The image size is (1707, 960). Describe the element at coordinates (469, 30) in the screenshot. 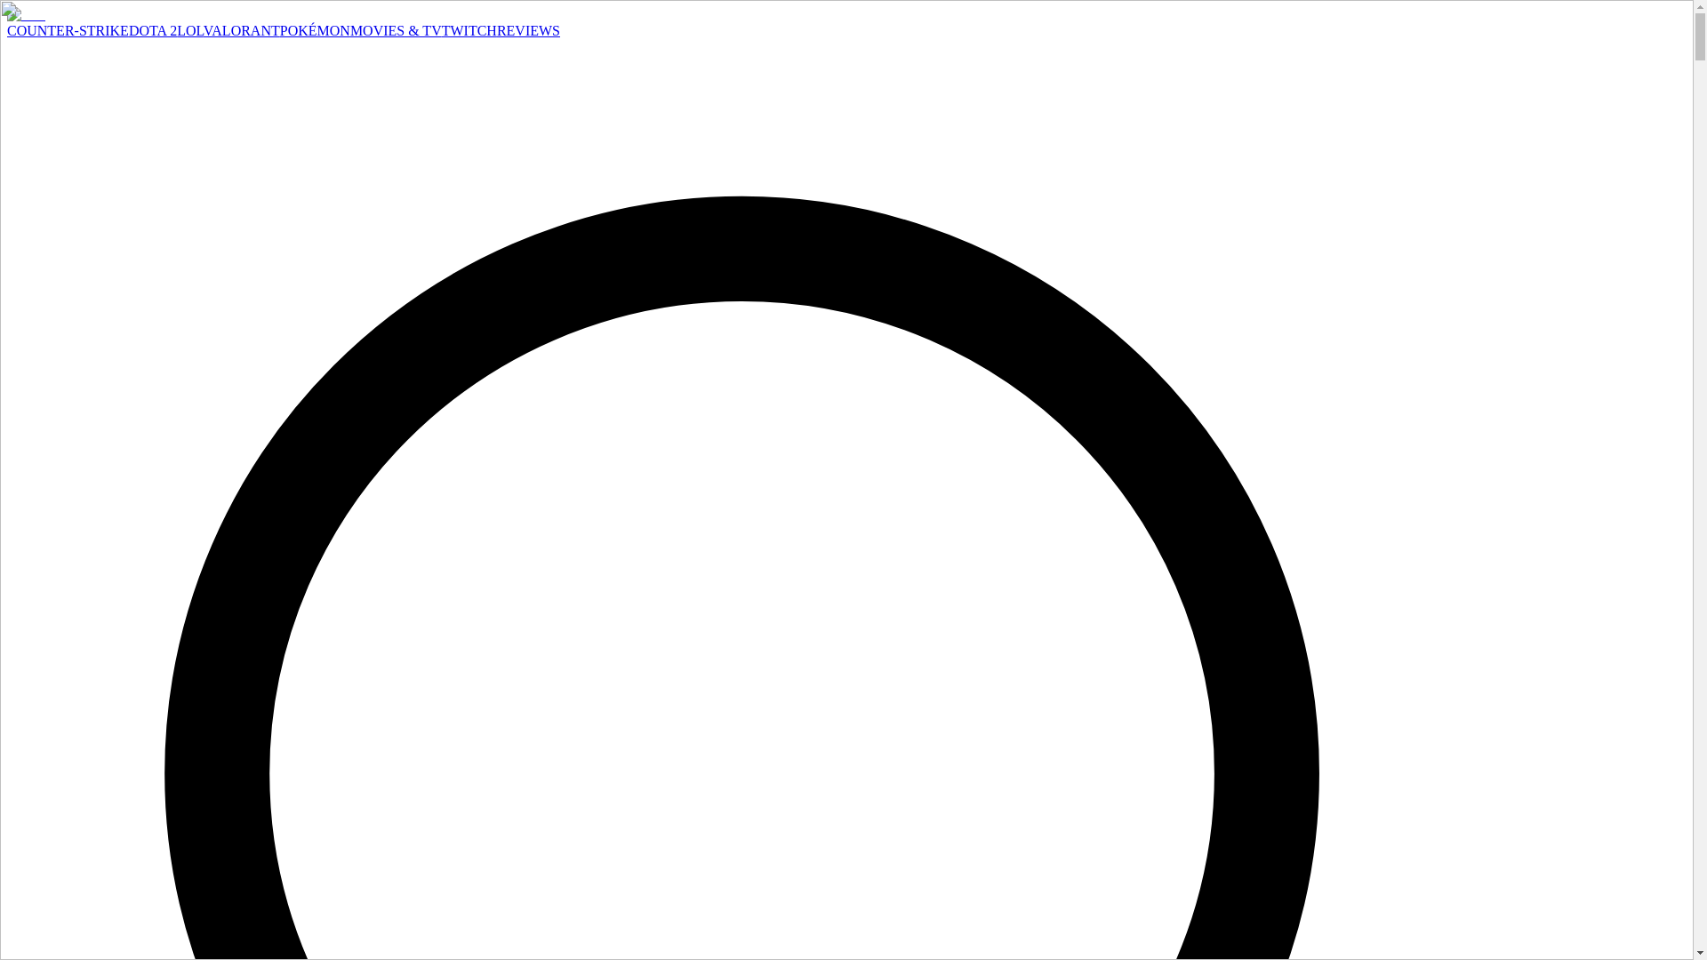

I see `TWITCH` at that location.